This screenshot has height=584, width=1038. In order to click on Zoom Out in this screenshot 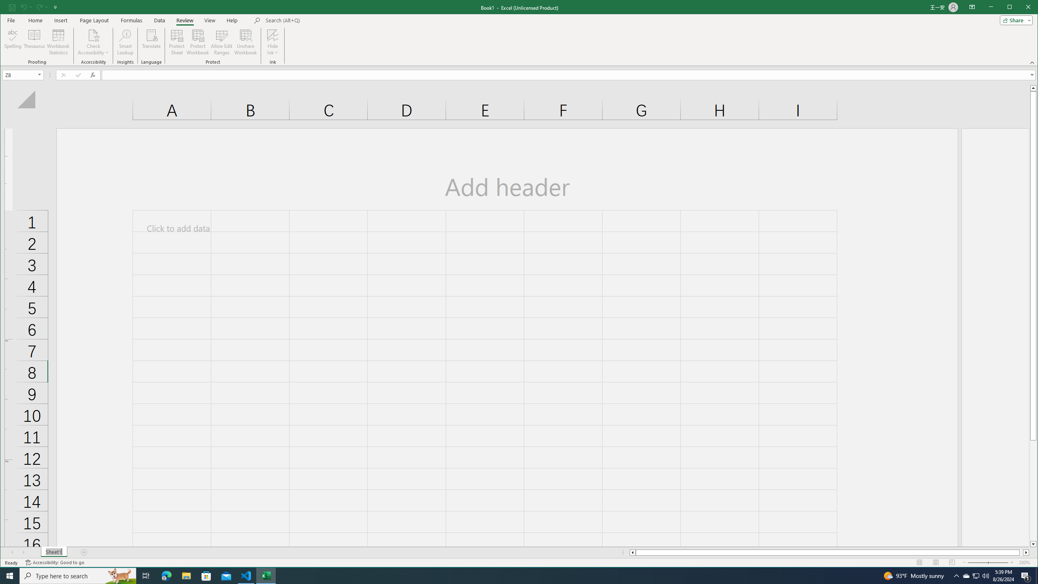, I will do `click(983, 563)`.